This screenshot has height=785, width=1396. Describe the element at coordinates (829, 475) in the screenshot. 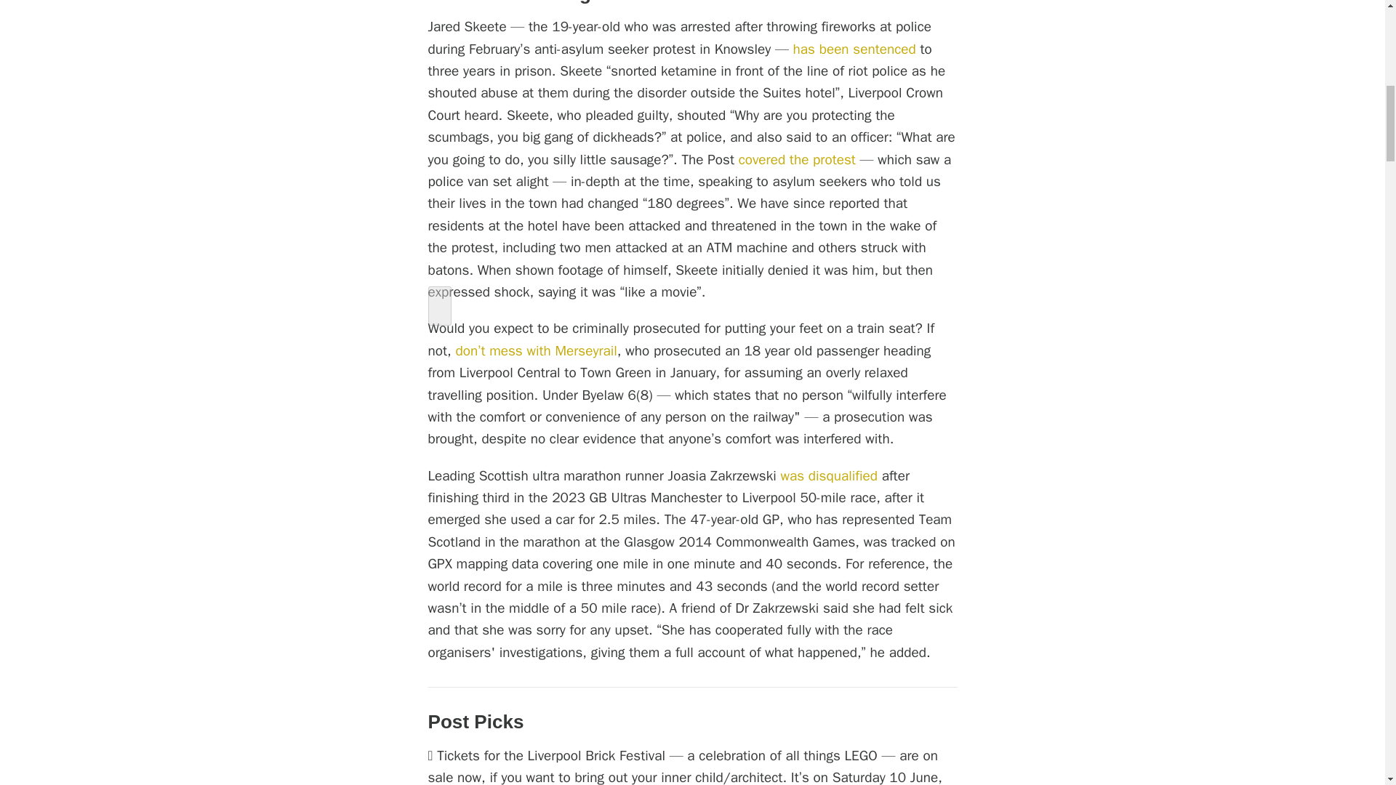

I see `was disqualified` at that location.